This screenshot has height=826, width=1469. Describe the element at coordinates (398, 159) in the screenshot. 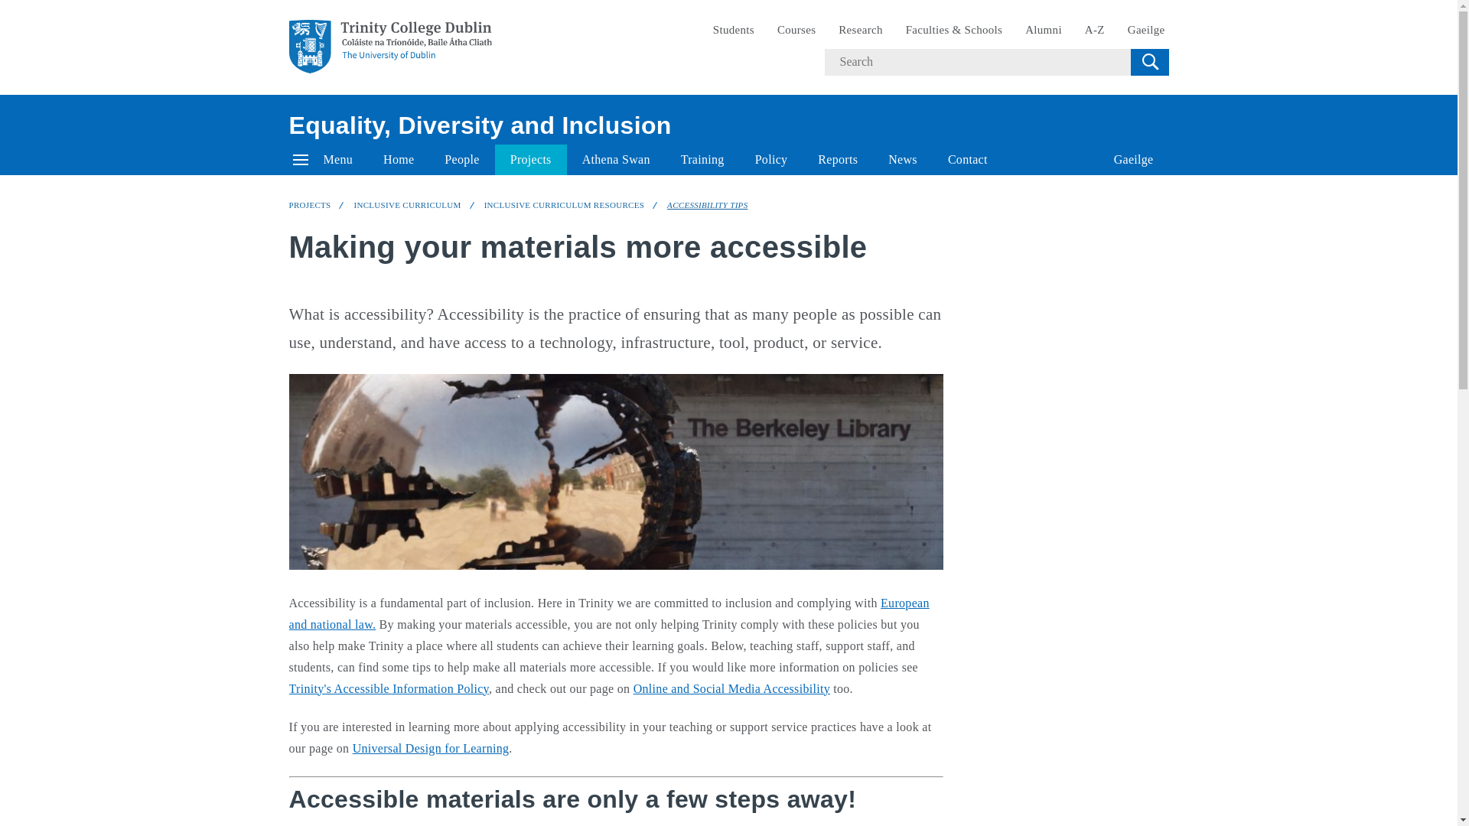

I see `Home` at that location.